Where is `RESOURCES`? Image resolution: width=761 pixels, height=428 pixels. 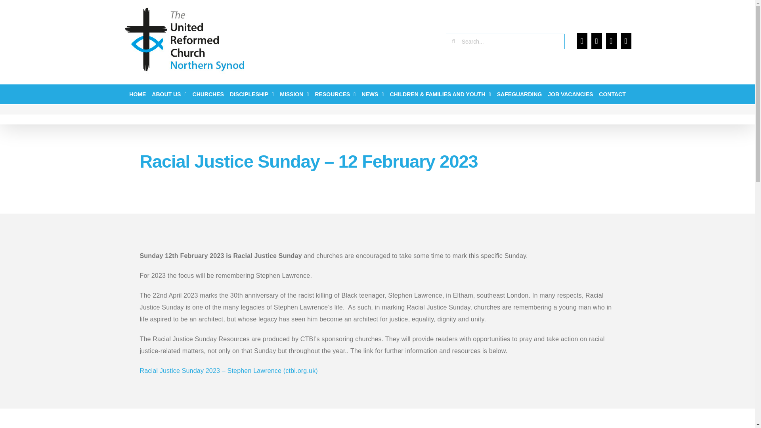 RESOURCES is located at coordinates (335, 94).